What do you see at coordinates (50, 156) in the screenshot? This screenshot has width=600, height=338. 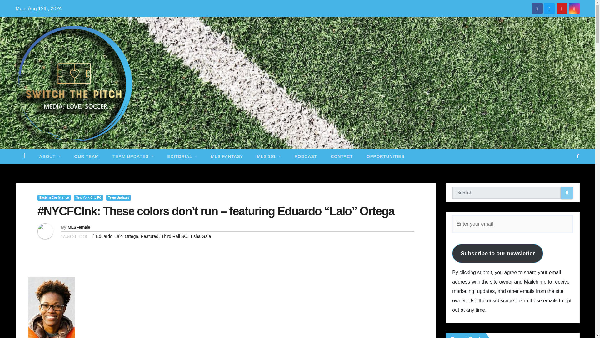 I see `ABOUT` at bounding box center [50, 156].